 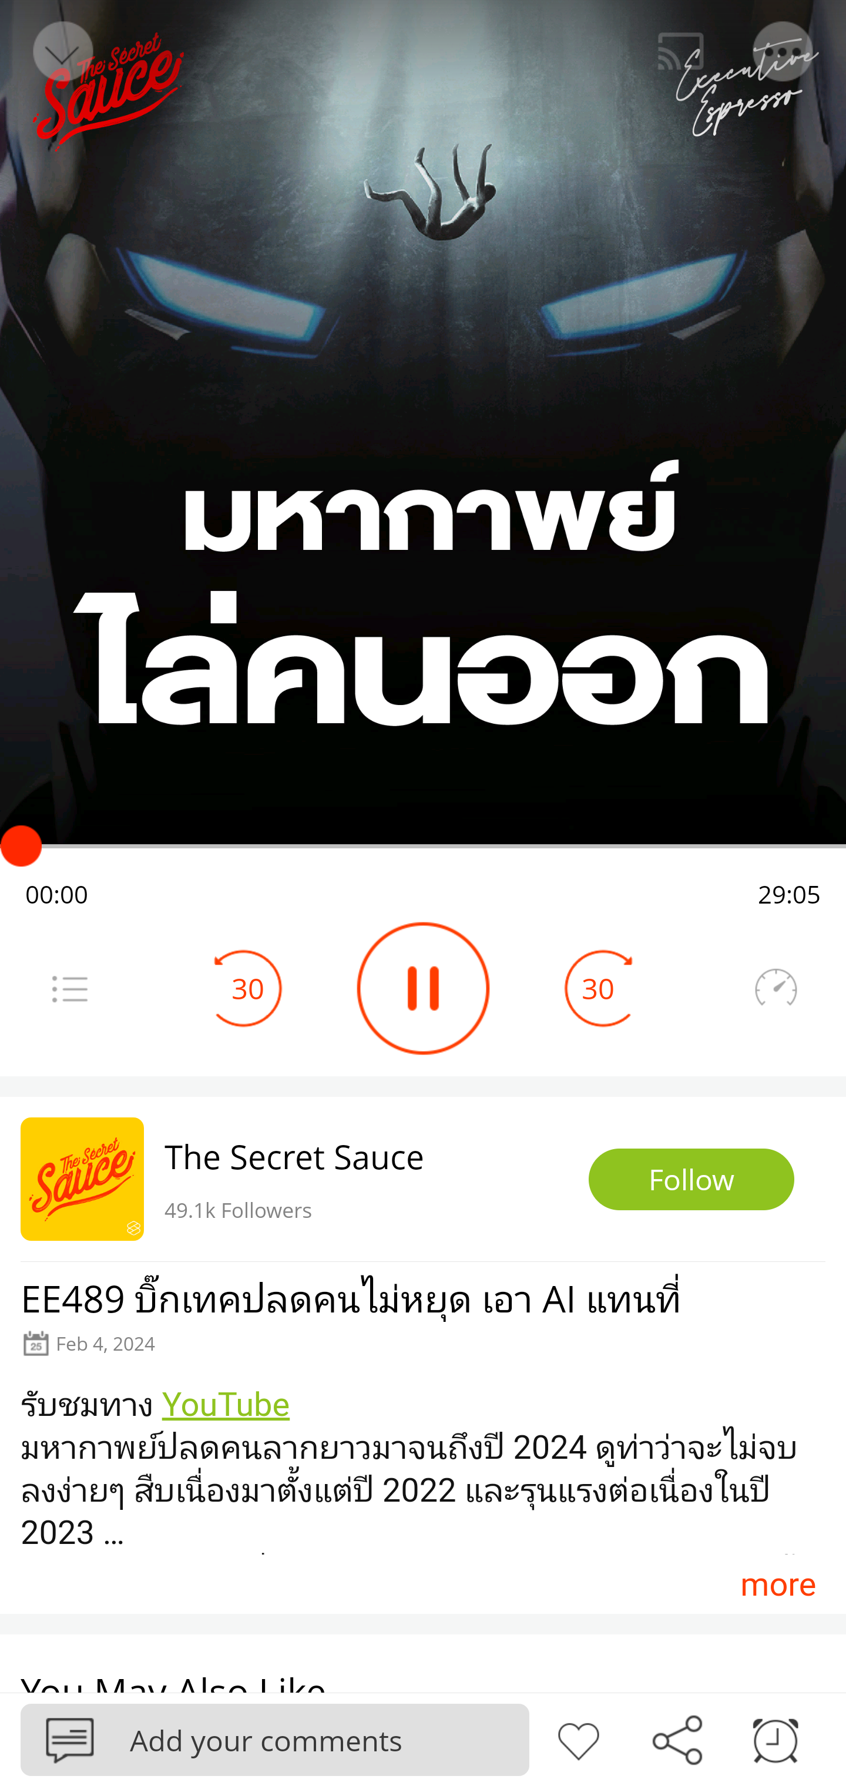 I want to click on 30 Seek Forward, so click(x=598, y=988).